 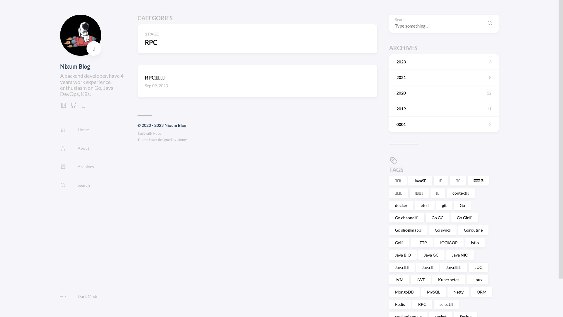 I want to click on Go GC, so click(x=437, y=218).